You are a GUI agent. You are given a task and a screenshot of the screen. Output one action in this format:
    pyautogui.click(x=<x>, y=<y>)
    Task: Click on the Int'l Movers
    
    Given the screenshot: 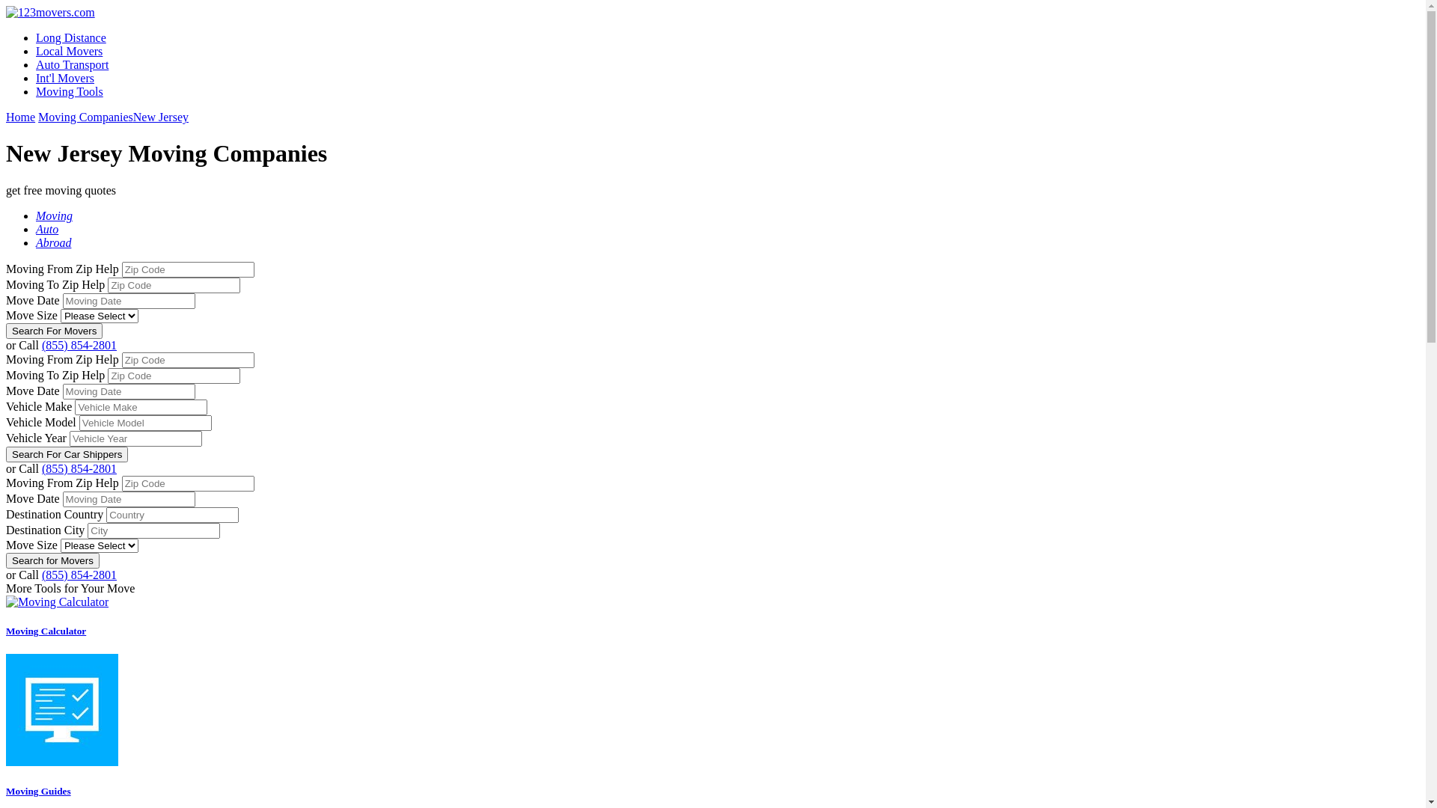 What is the action you would take?
    pyautogui.click(x=65, y=78)
    